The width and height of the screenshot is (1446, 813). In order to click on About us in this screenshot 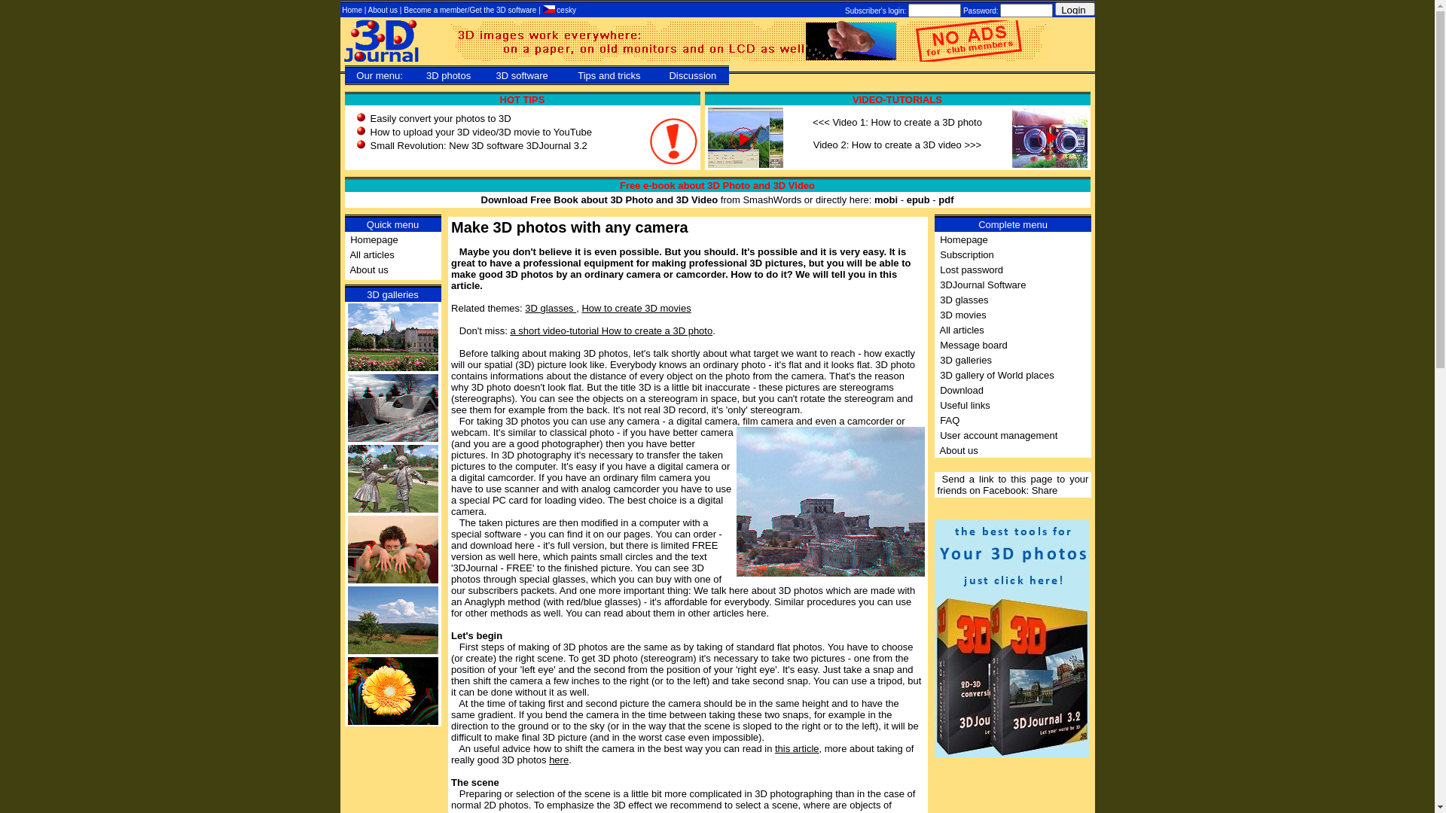, I will do `click(369, 269)`.